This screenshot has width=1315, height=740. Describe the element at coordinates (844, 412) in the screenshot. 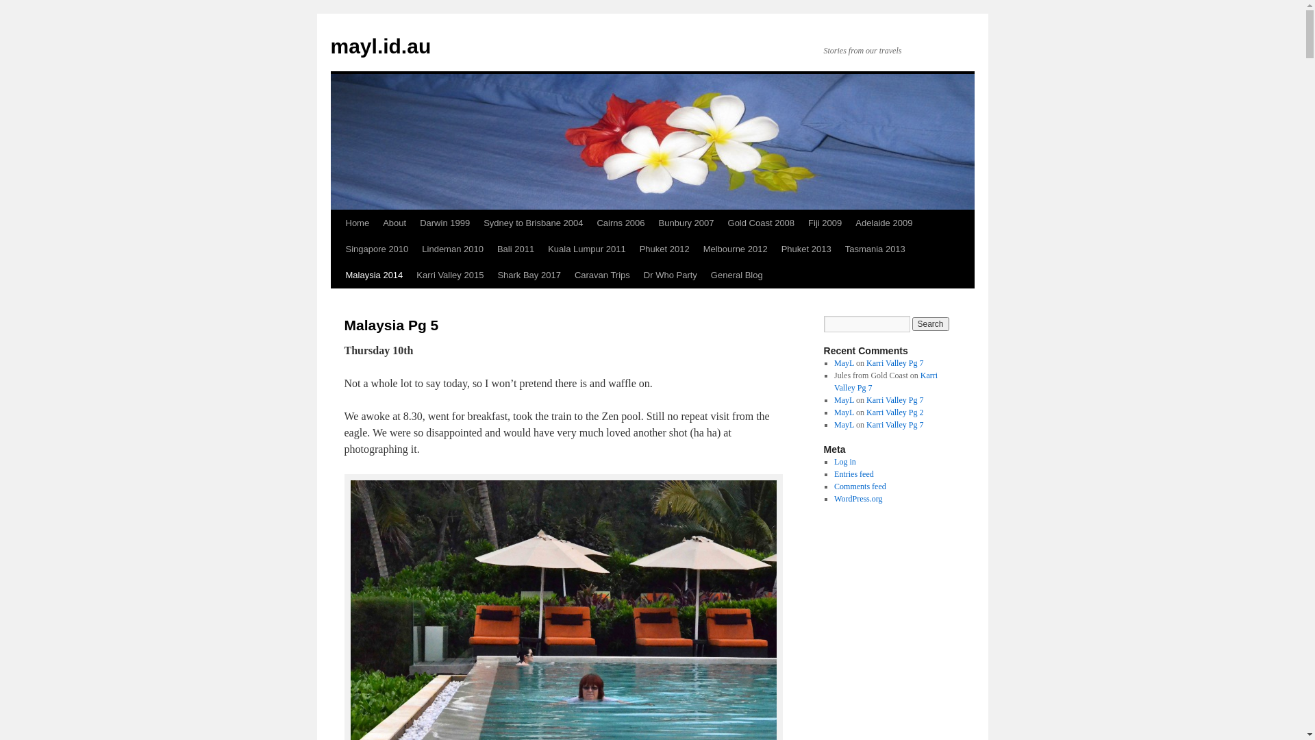

I see `MayL` at that location.